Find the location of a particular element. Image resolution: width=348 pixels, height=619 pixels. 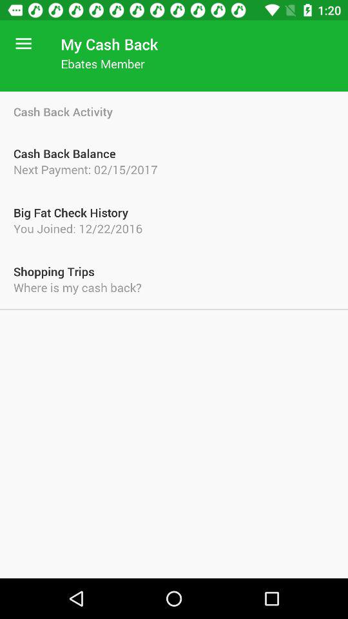

launch item below the where is my icon is located at coordinates (174, 309).